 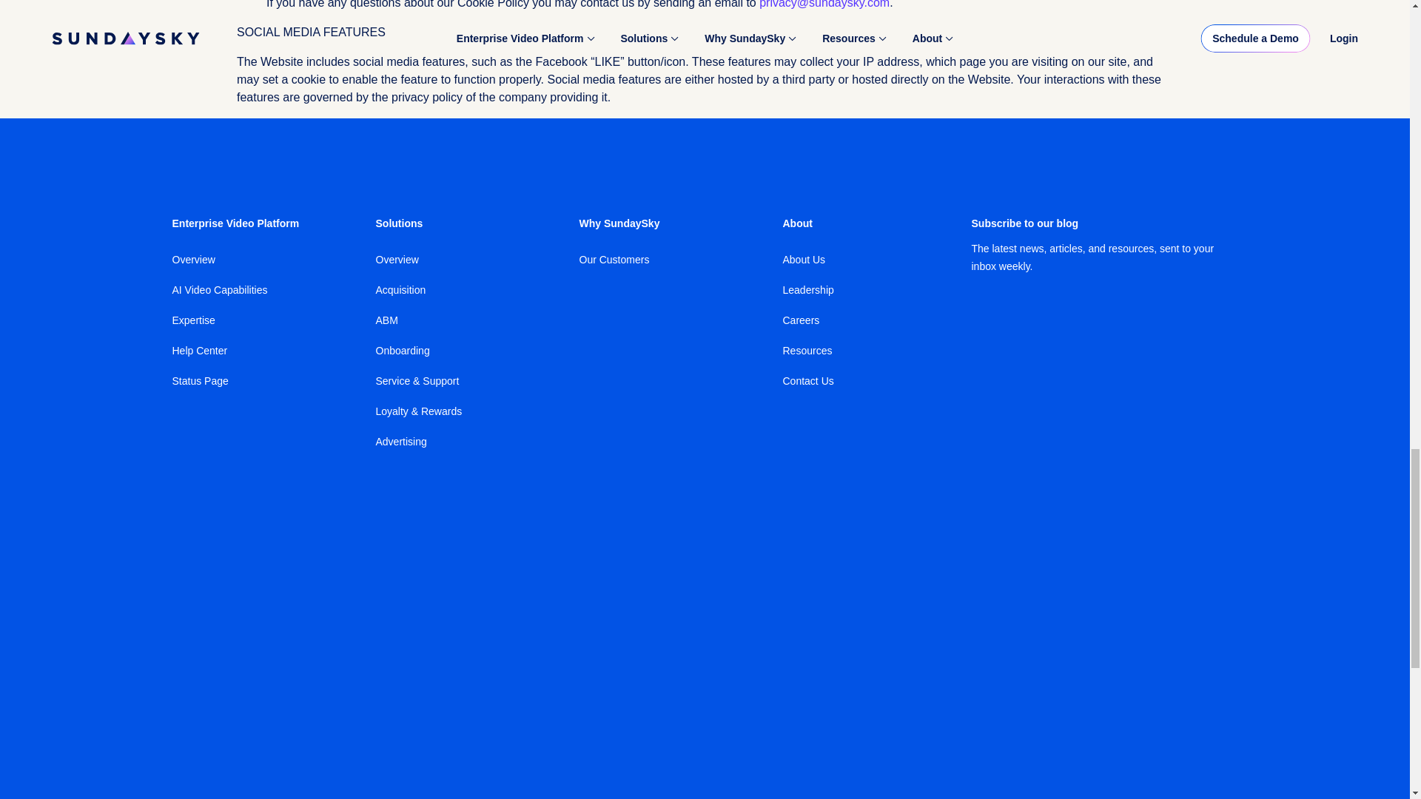 I want to click on Overview, so click(x=192, y=259).